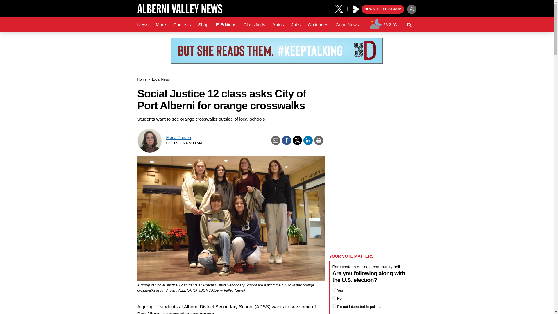 The image size is (558, 314). What do you see at coordinates (334, 306) in the screenshot?
I see `240` at bounding box center [334, 306].